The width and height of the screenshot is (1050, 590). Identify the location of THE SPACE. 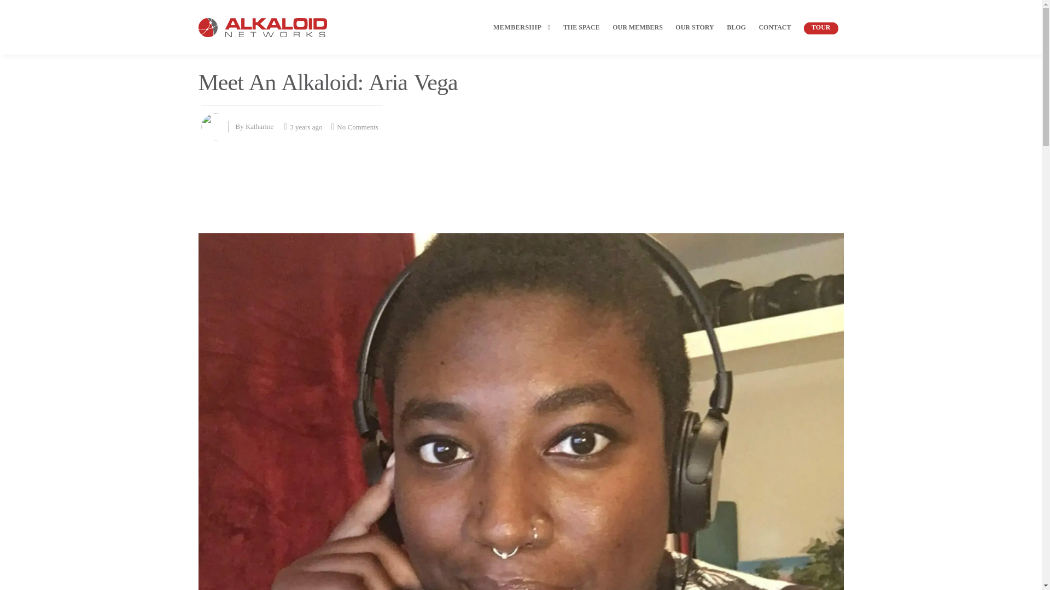
(581, 37).